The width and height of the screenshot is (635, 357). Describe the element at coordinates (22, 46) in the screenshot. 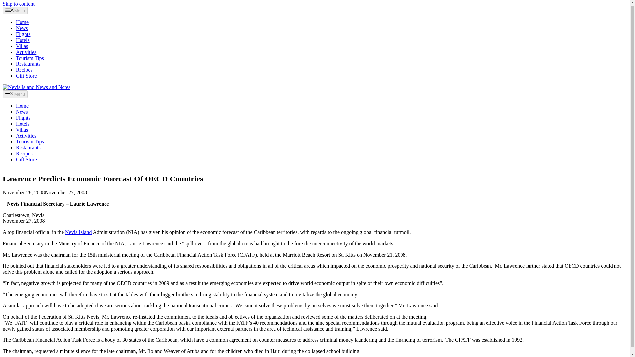

I see `Villas` at that location.